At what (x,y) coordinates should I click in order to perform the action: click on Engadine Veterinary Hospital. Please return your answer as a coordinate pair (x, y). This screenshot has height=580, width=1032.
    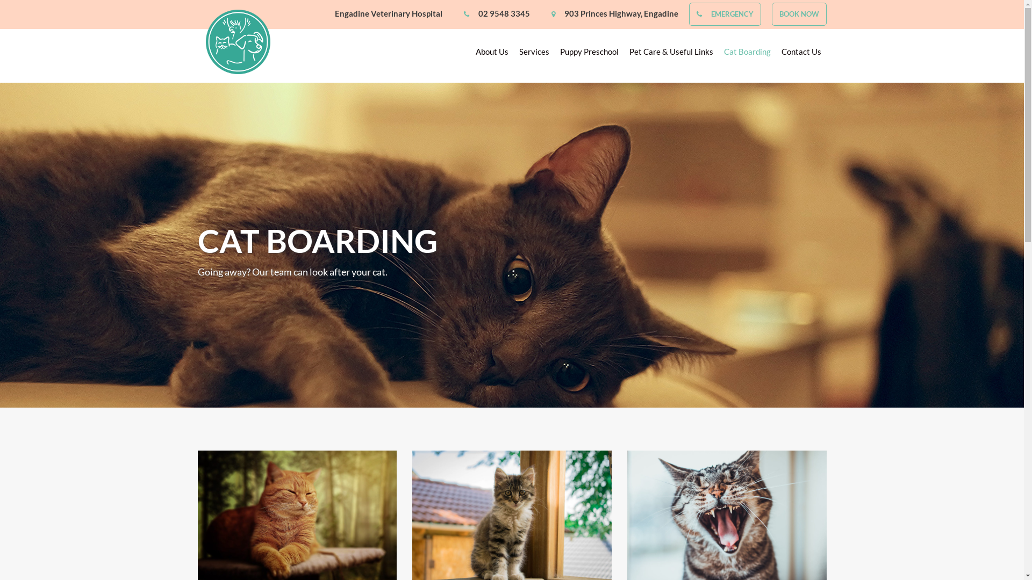
    Looking at the image, I should click on (238, 42).